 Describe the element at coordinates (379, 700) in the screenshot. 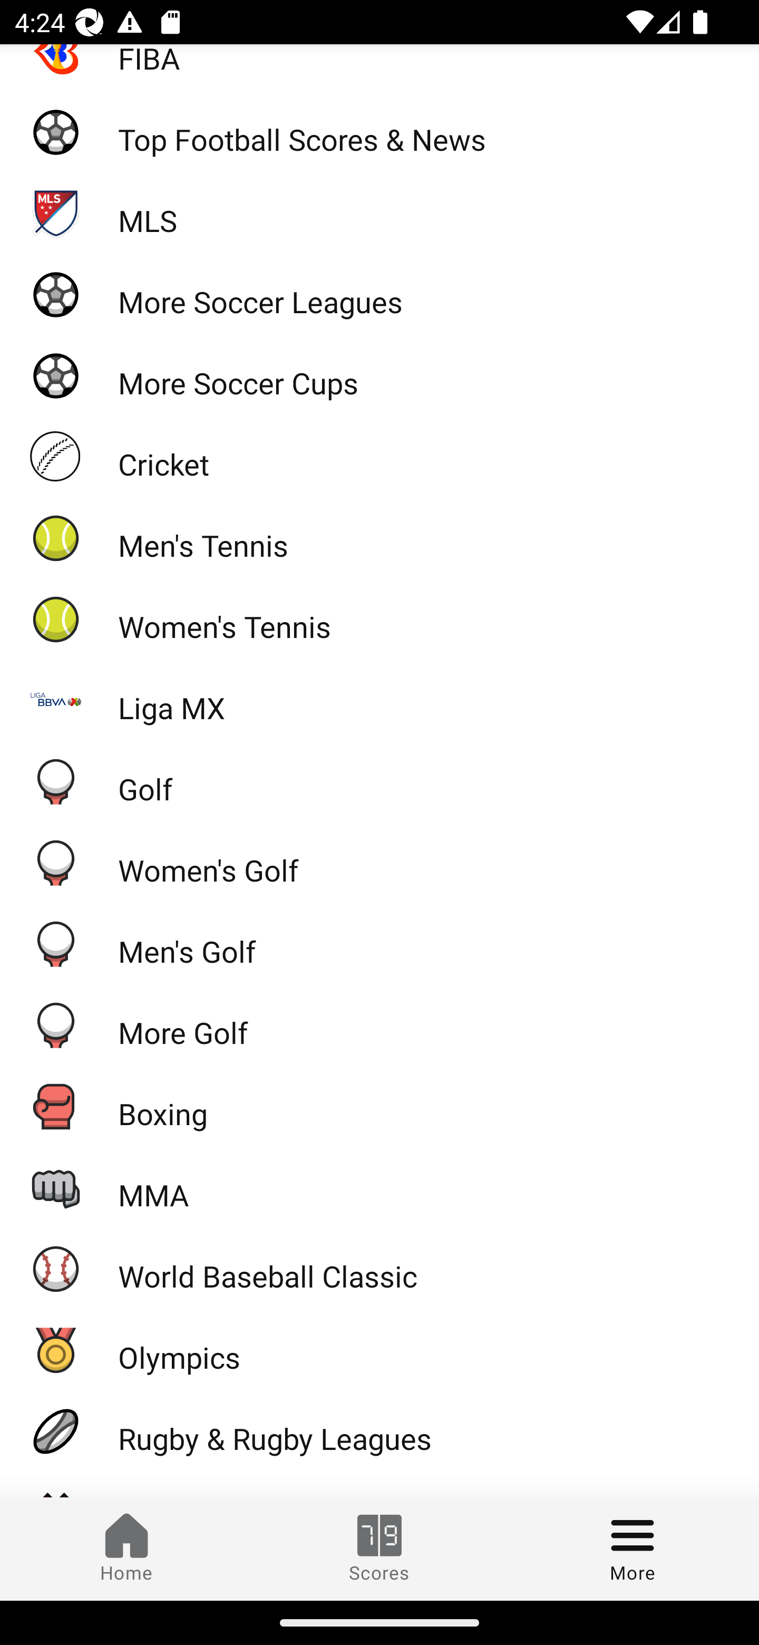

I see `Liga MX` at that location.